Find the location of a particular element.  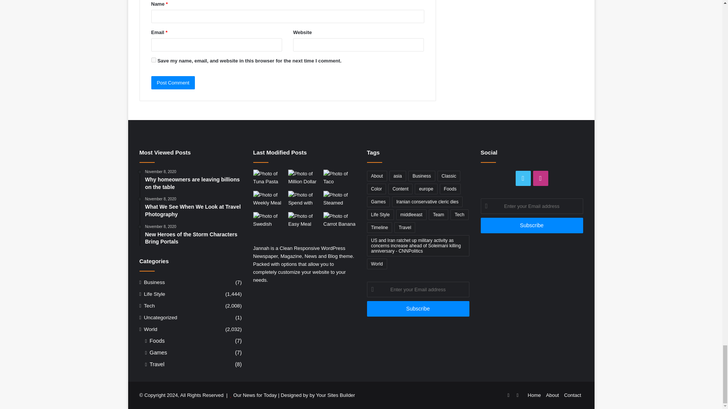

yes is located at coordinates (153, 60).